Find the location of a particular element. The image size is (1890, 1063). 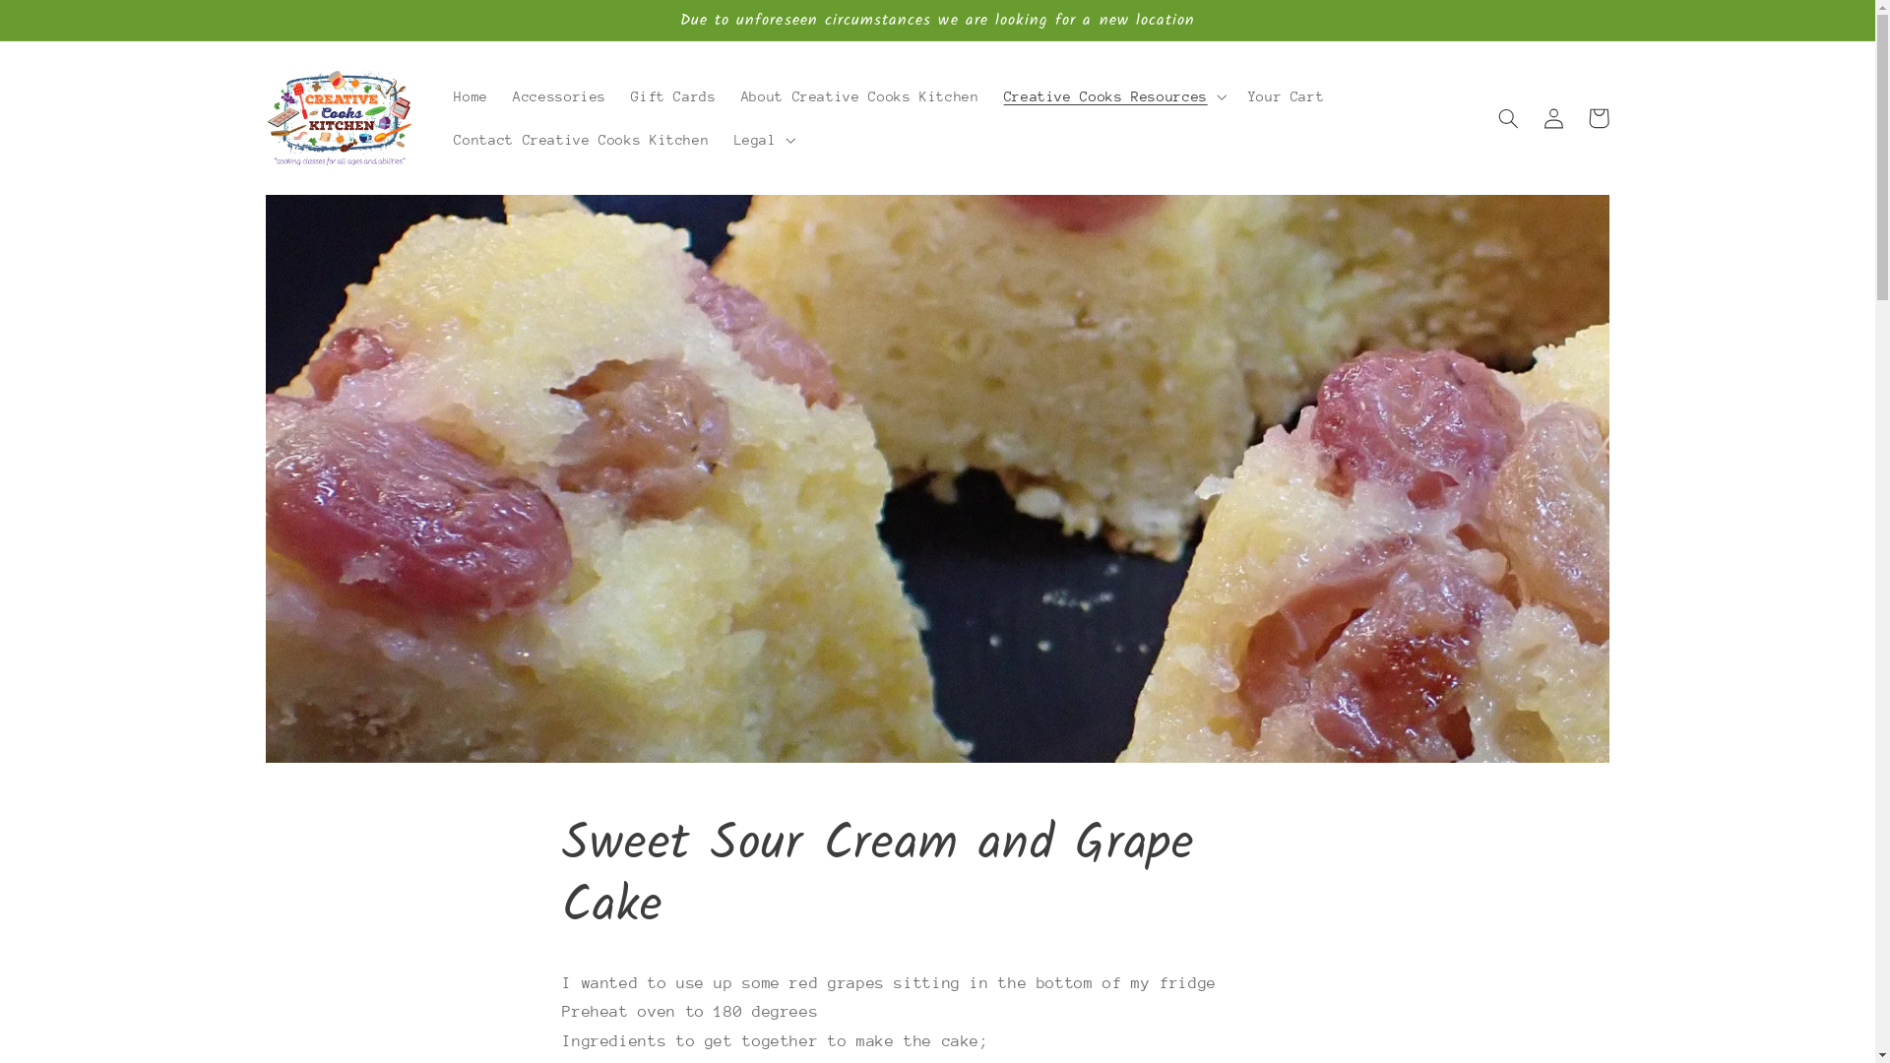

Cart is located at coordinates (1599, 118).